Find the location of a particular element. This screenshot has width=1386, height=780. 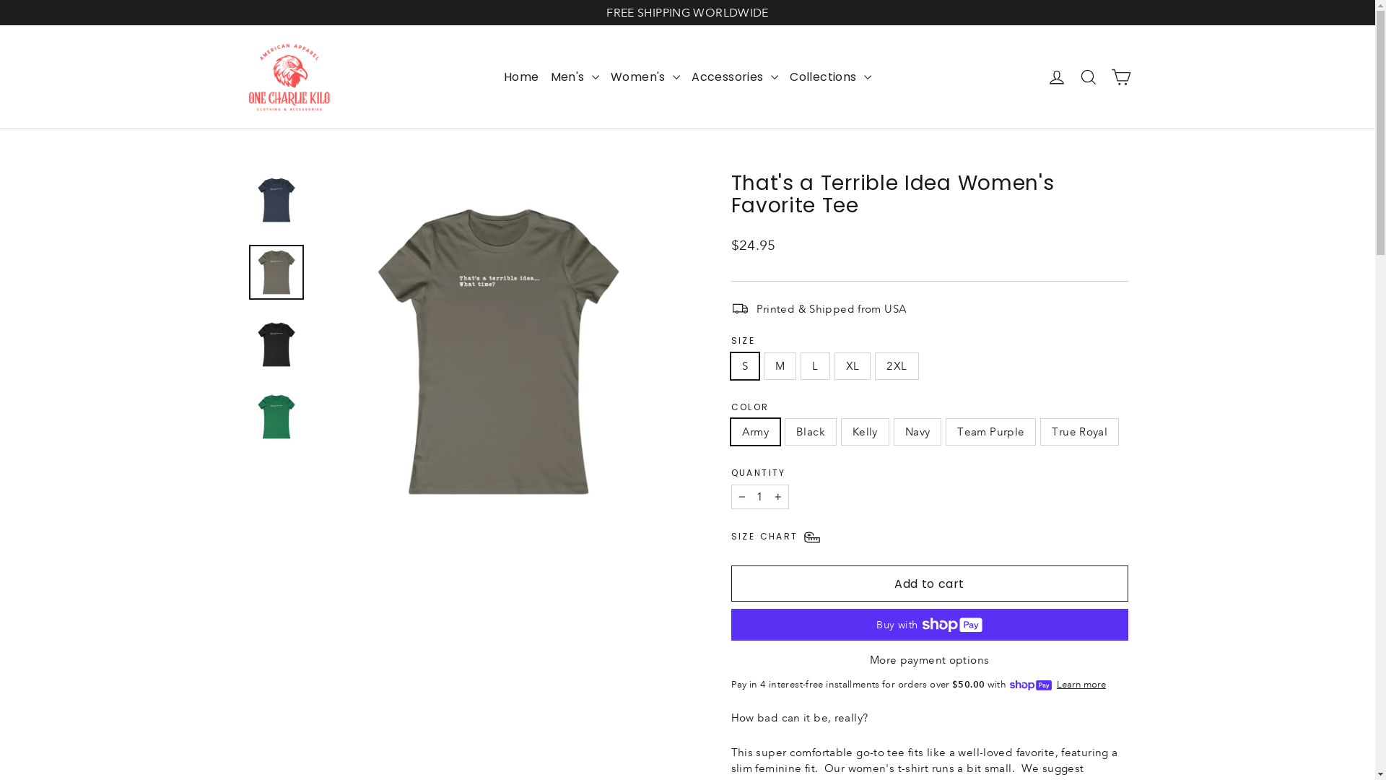

Search is located at coordinates (1089, 77).